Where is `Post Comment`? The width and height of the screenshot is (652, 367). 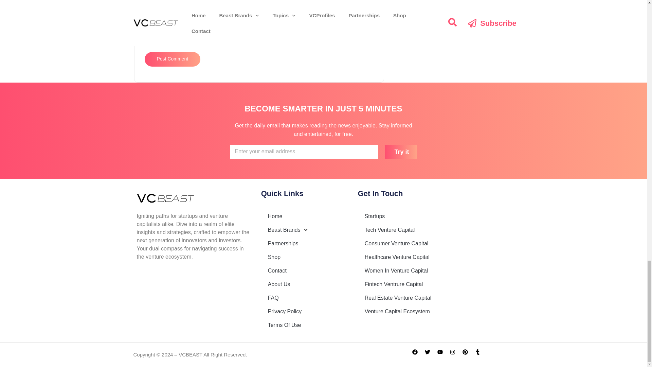 Post Comment is located at coordinates (173, 59).